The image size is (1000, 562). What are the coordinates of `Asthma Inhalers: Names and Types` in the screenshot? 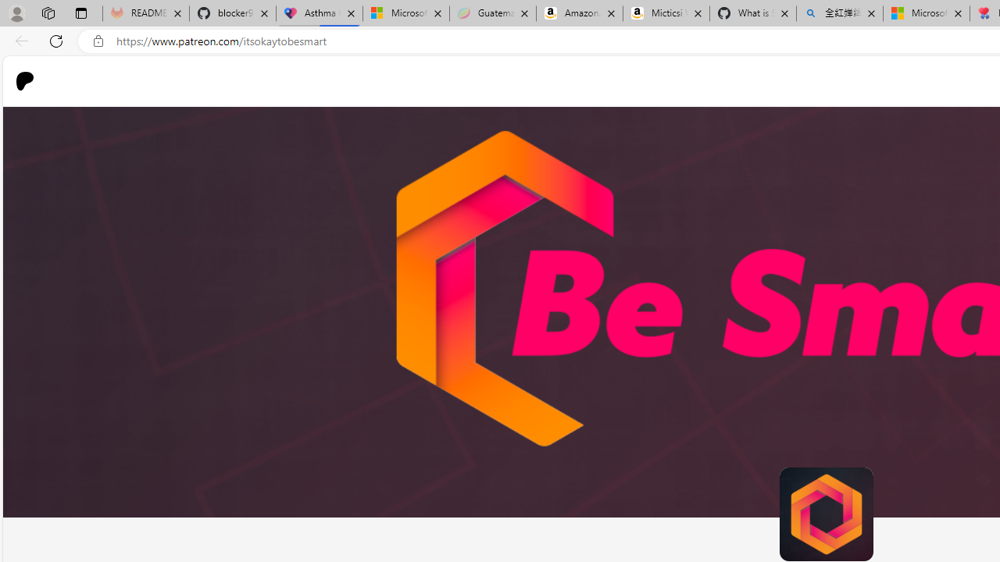 It's located at (320, 14).